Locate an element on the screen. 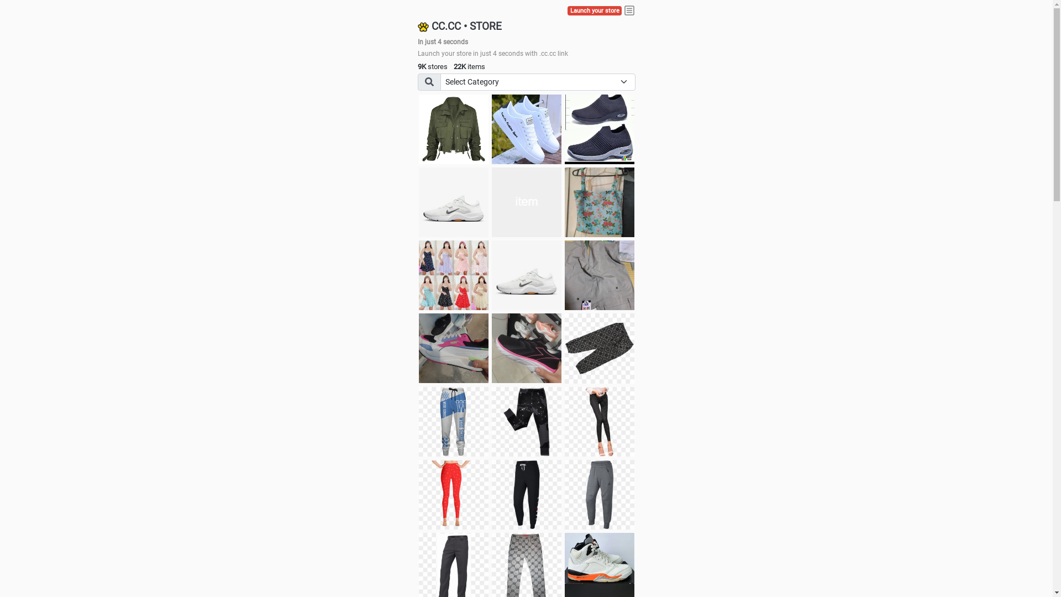  Ukay cloth is located at coordinates (600, 202).